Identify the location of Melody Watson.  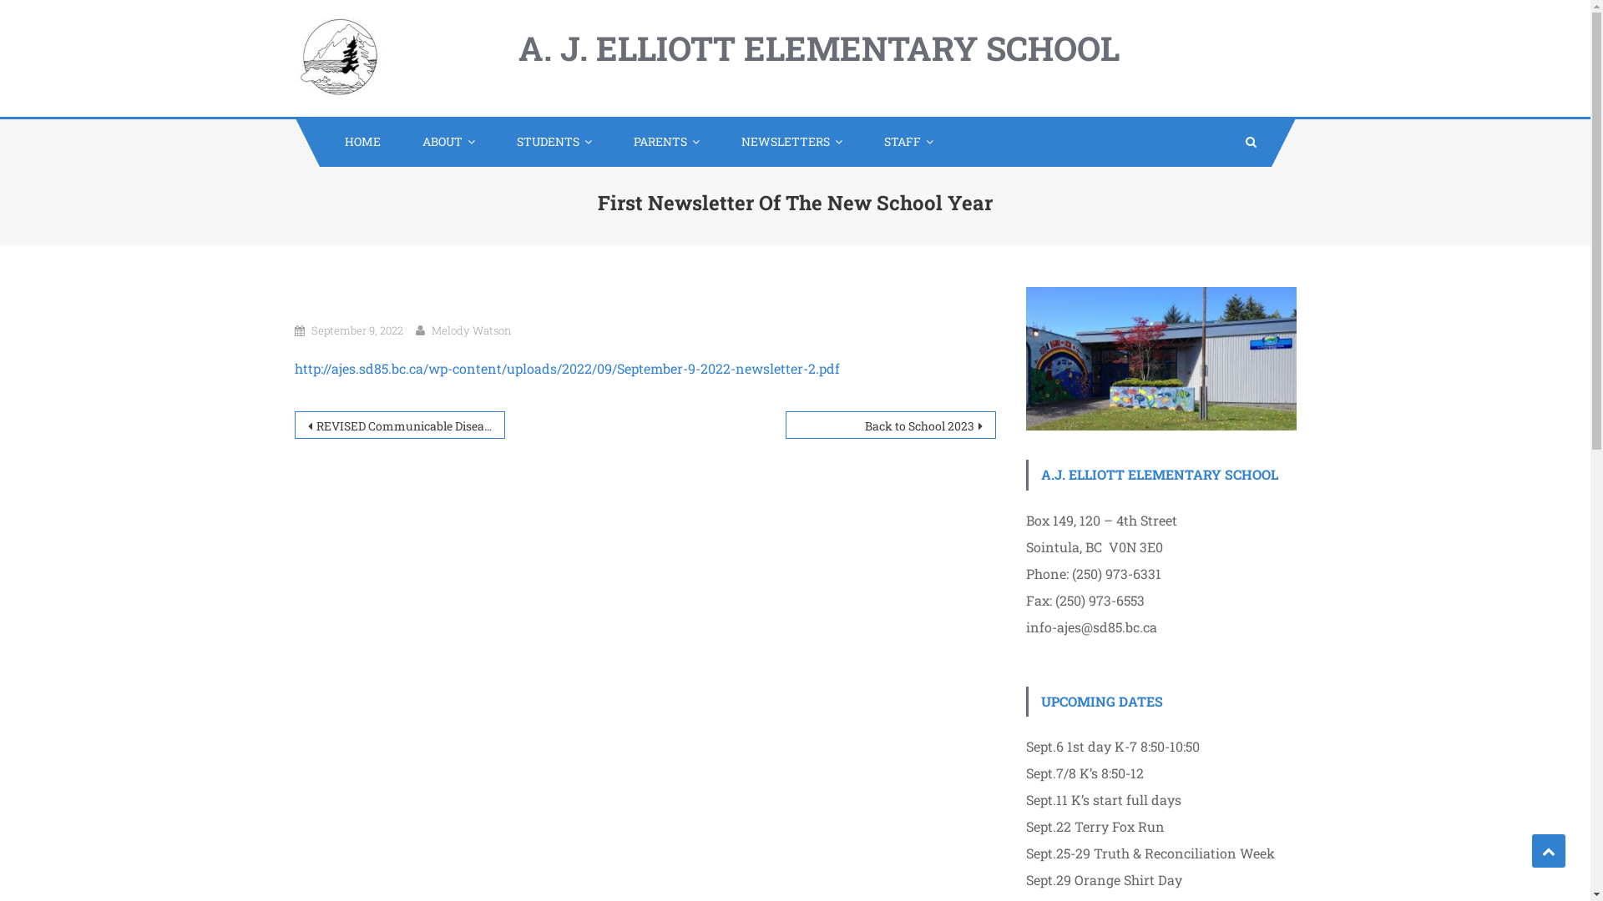
(471, 330).